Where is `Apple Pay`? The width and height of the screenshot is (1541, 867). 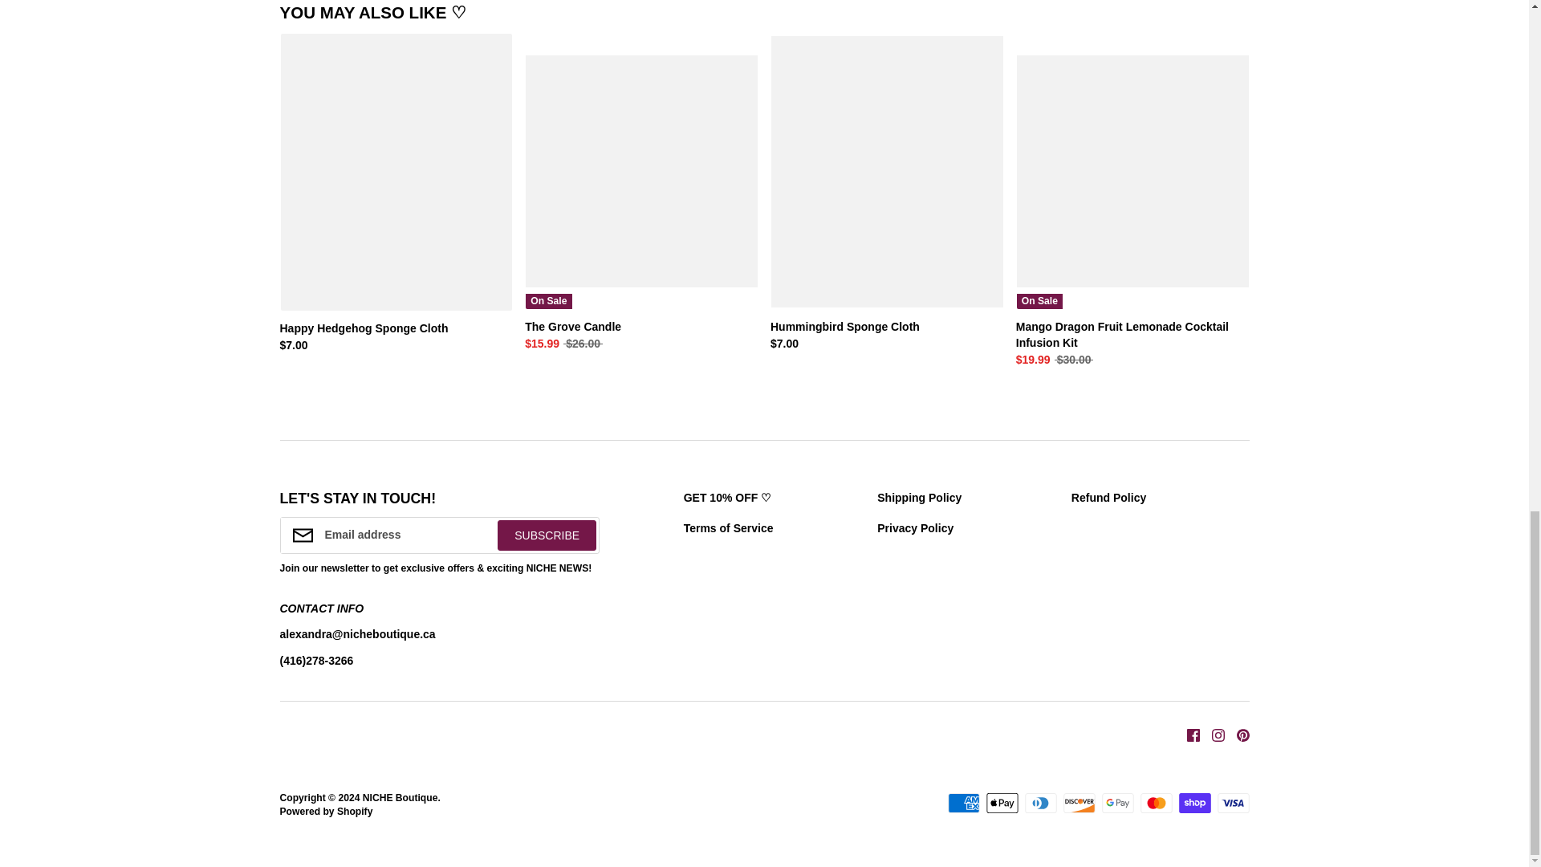 Apple Pay is located at coordinates (1002, 803).